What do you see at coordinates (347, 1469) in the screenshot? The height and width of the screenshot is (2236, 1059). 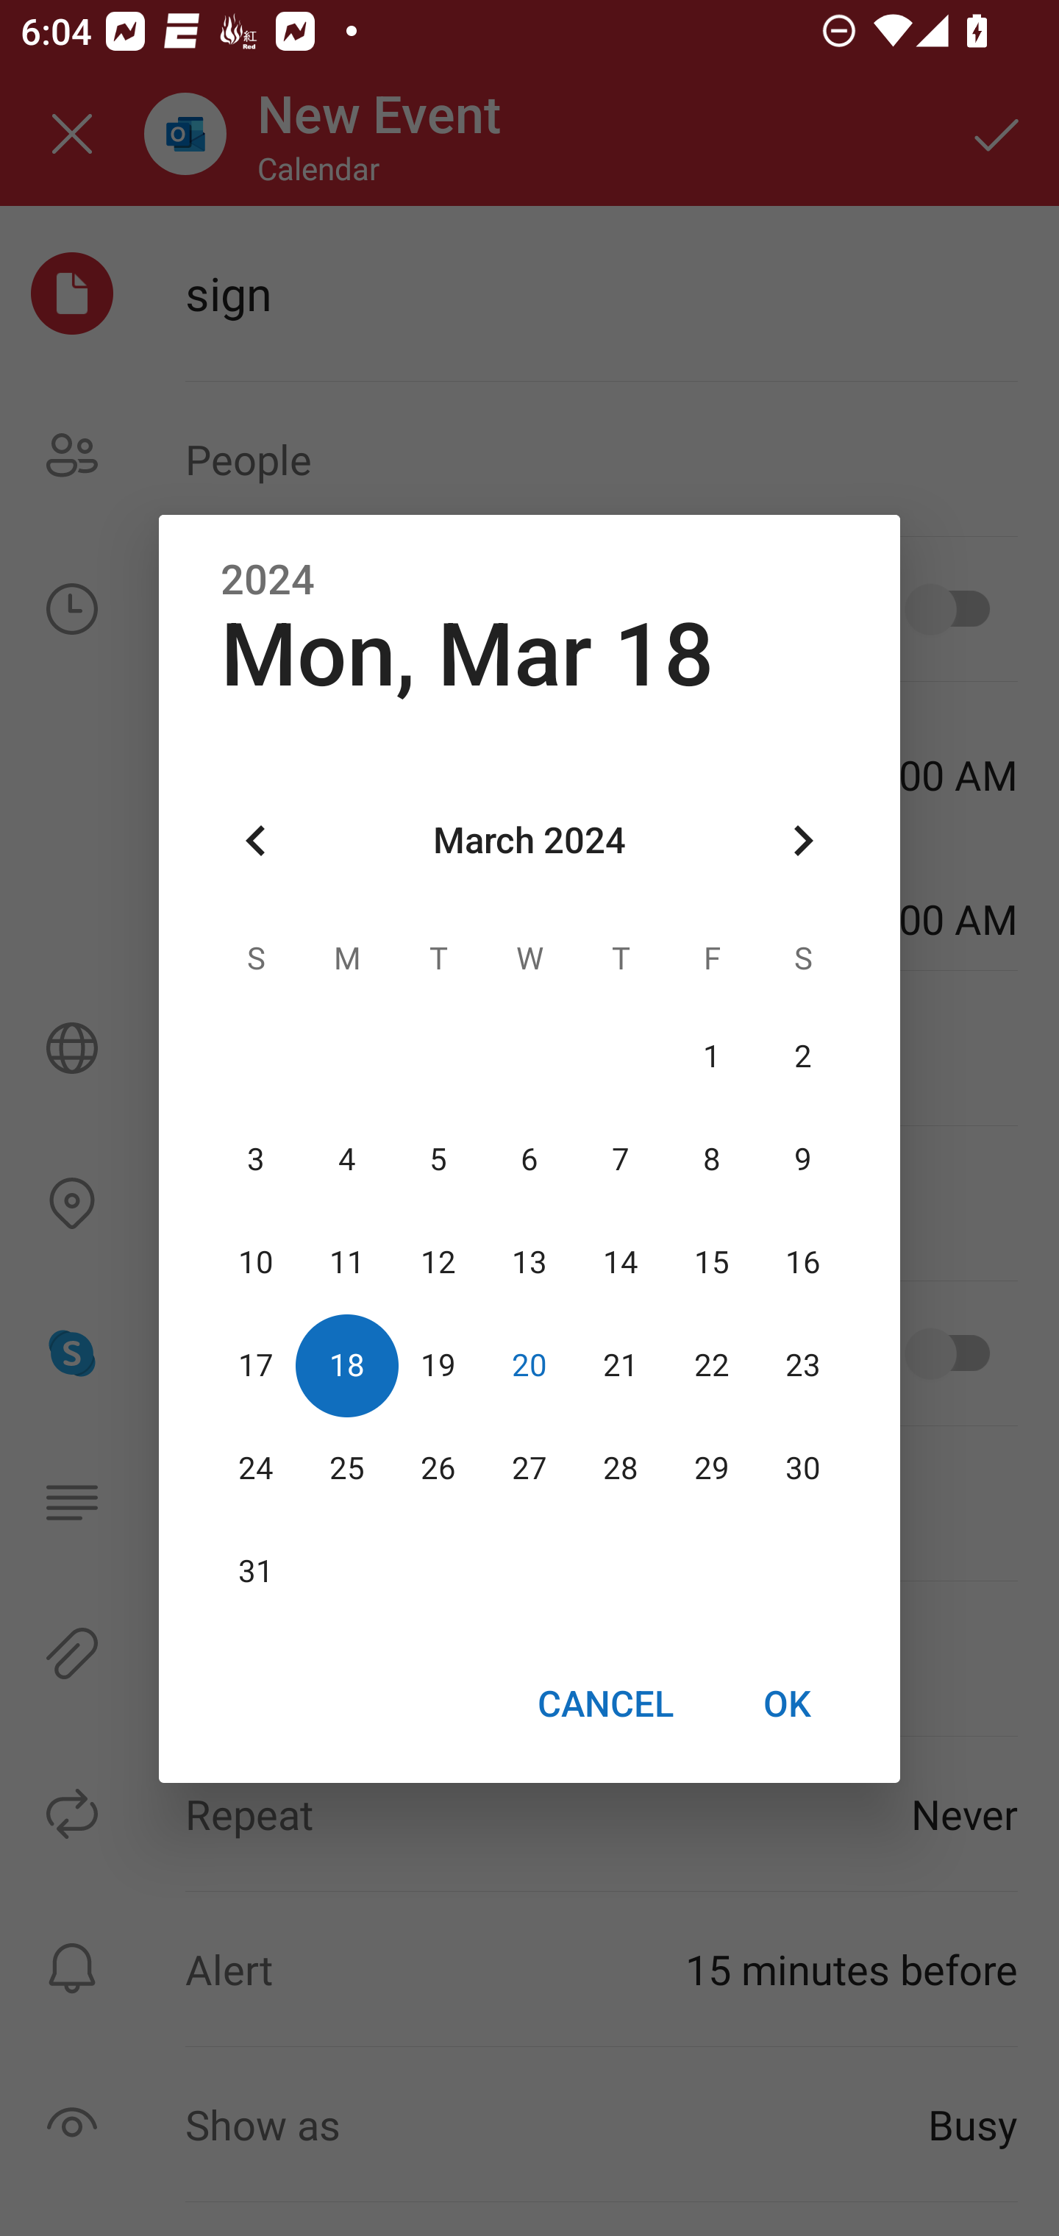 I see `25 25 March 2024` at bounding box center [347, 1469].